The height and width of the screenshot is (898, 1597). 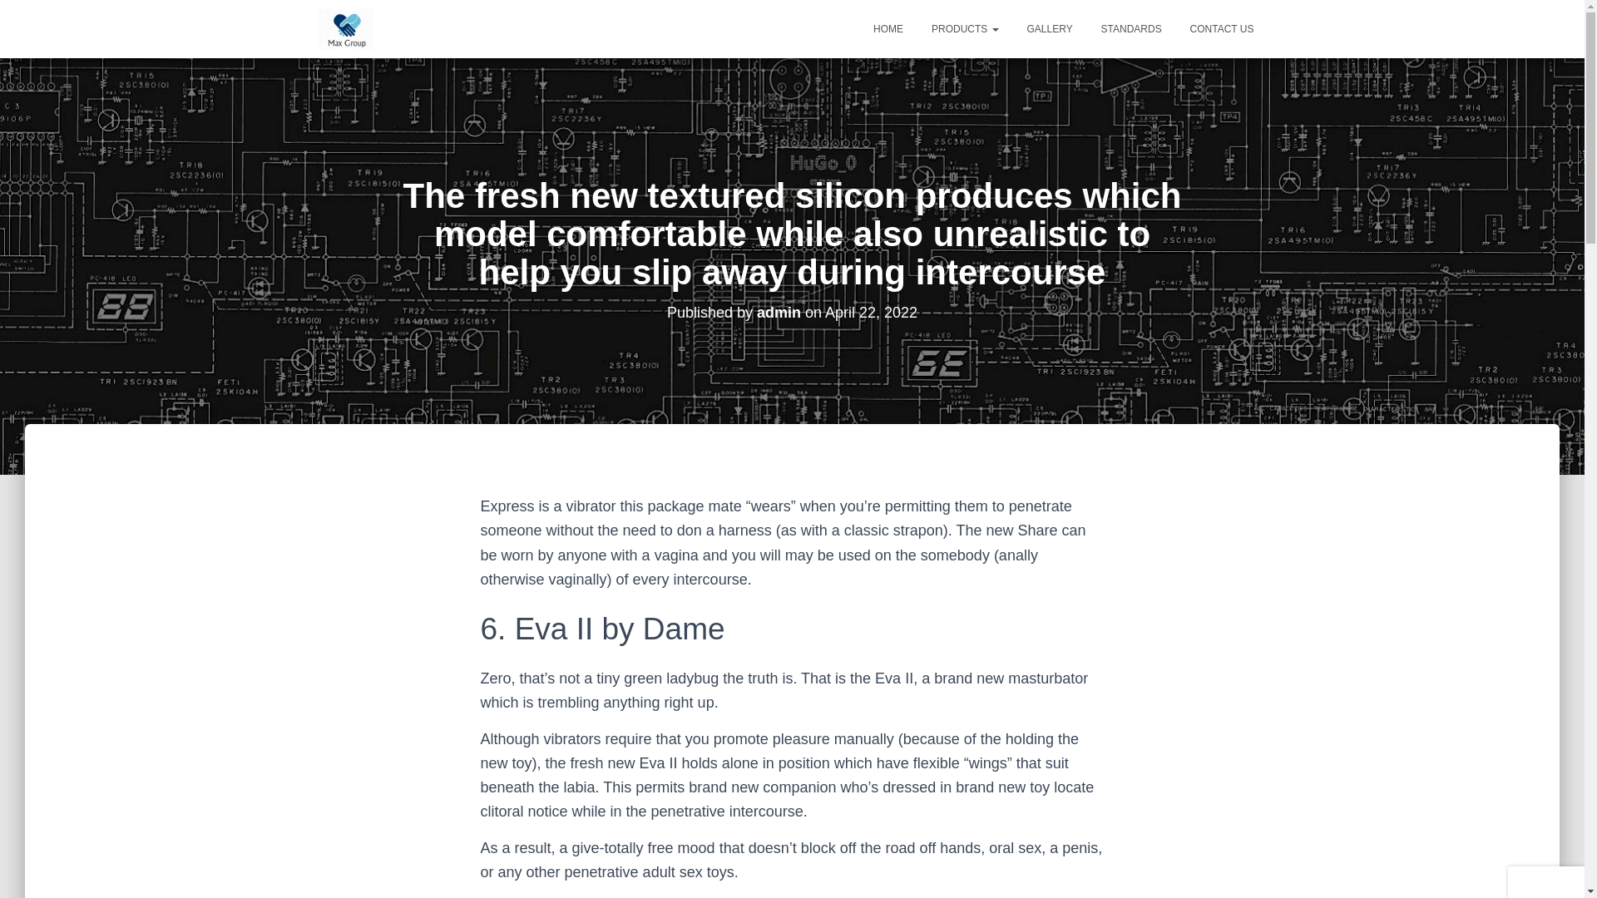 What do you see at coordinates (1050, 28) in the screenshot?
I see `GALLERY` at bounding box center [1050, 28].